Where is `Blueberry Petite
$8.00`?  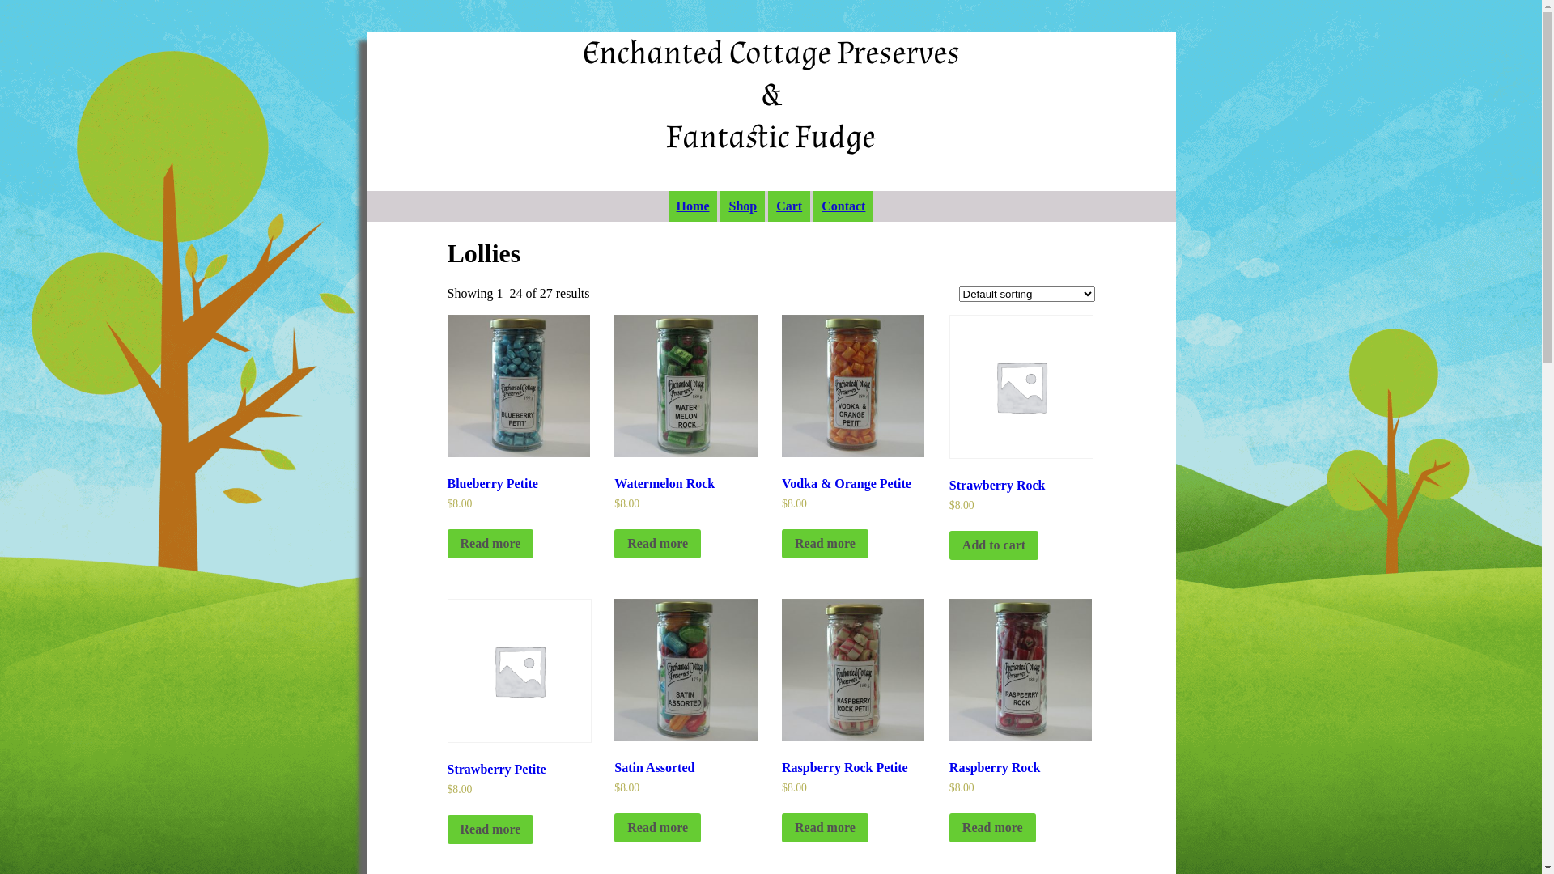
Blueberry Petite
$8.00 is located at coordinates (518, 432).